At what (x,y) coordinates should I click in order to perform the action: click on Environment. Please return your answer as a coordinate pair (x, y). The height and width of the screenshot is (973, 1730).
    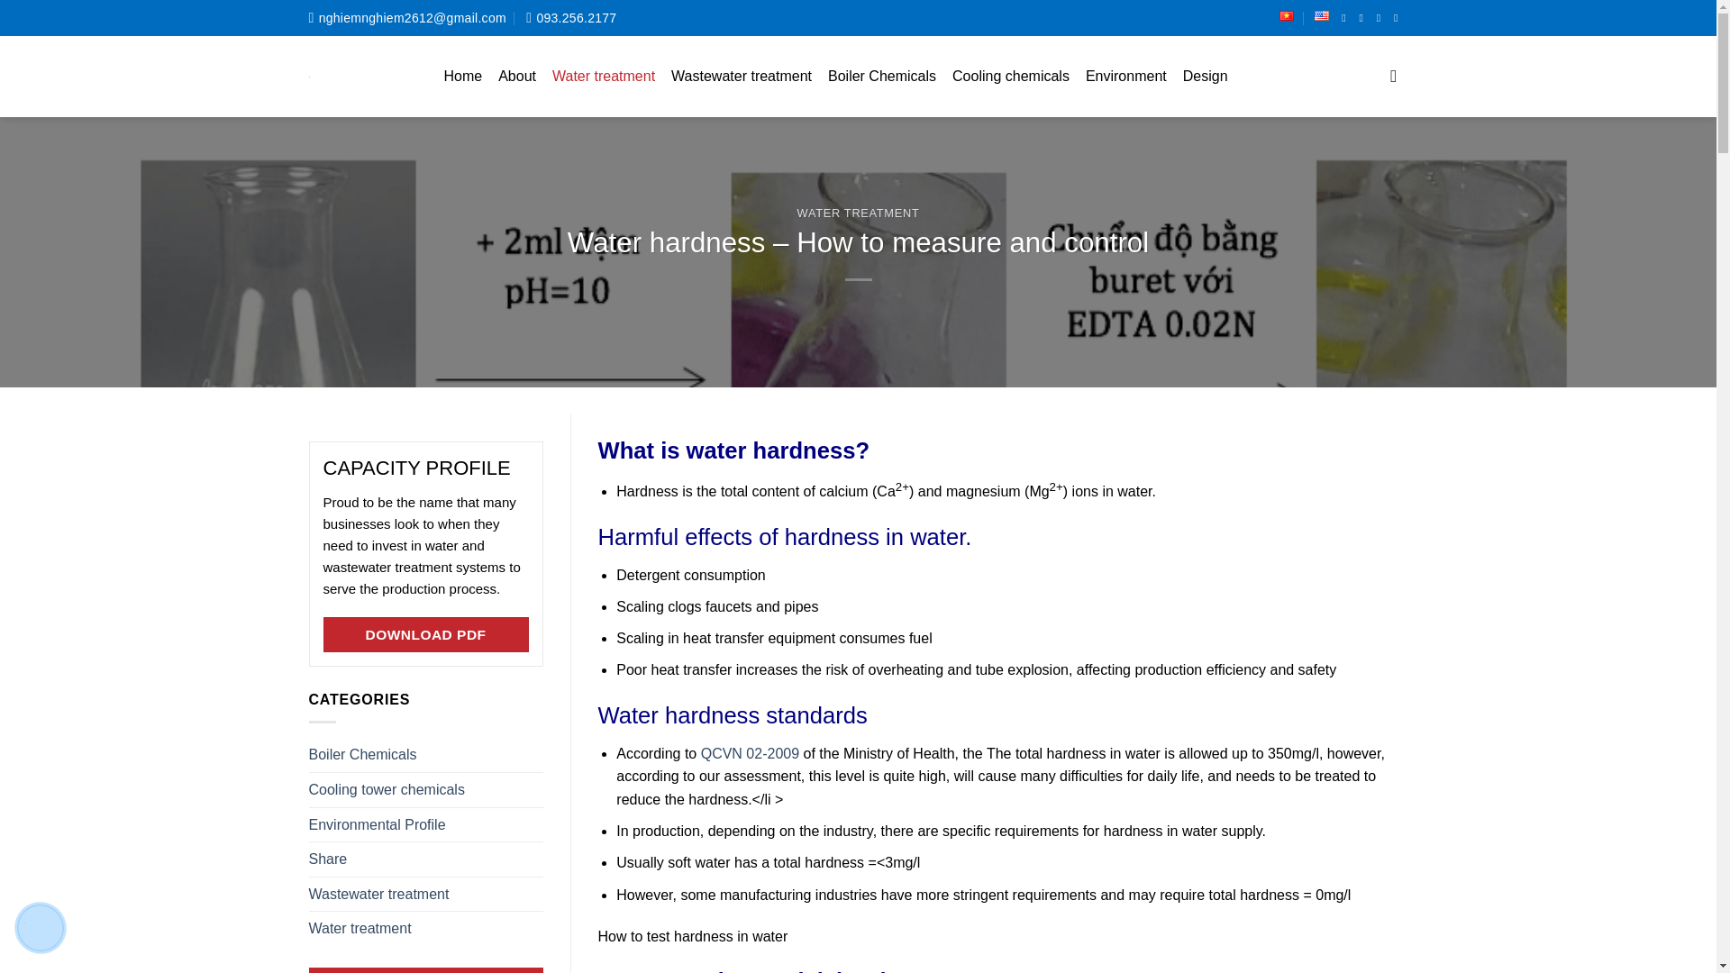
    Looking at the image, I should click on (1126, 76).